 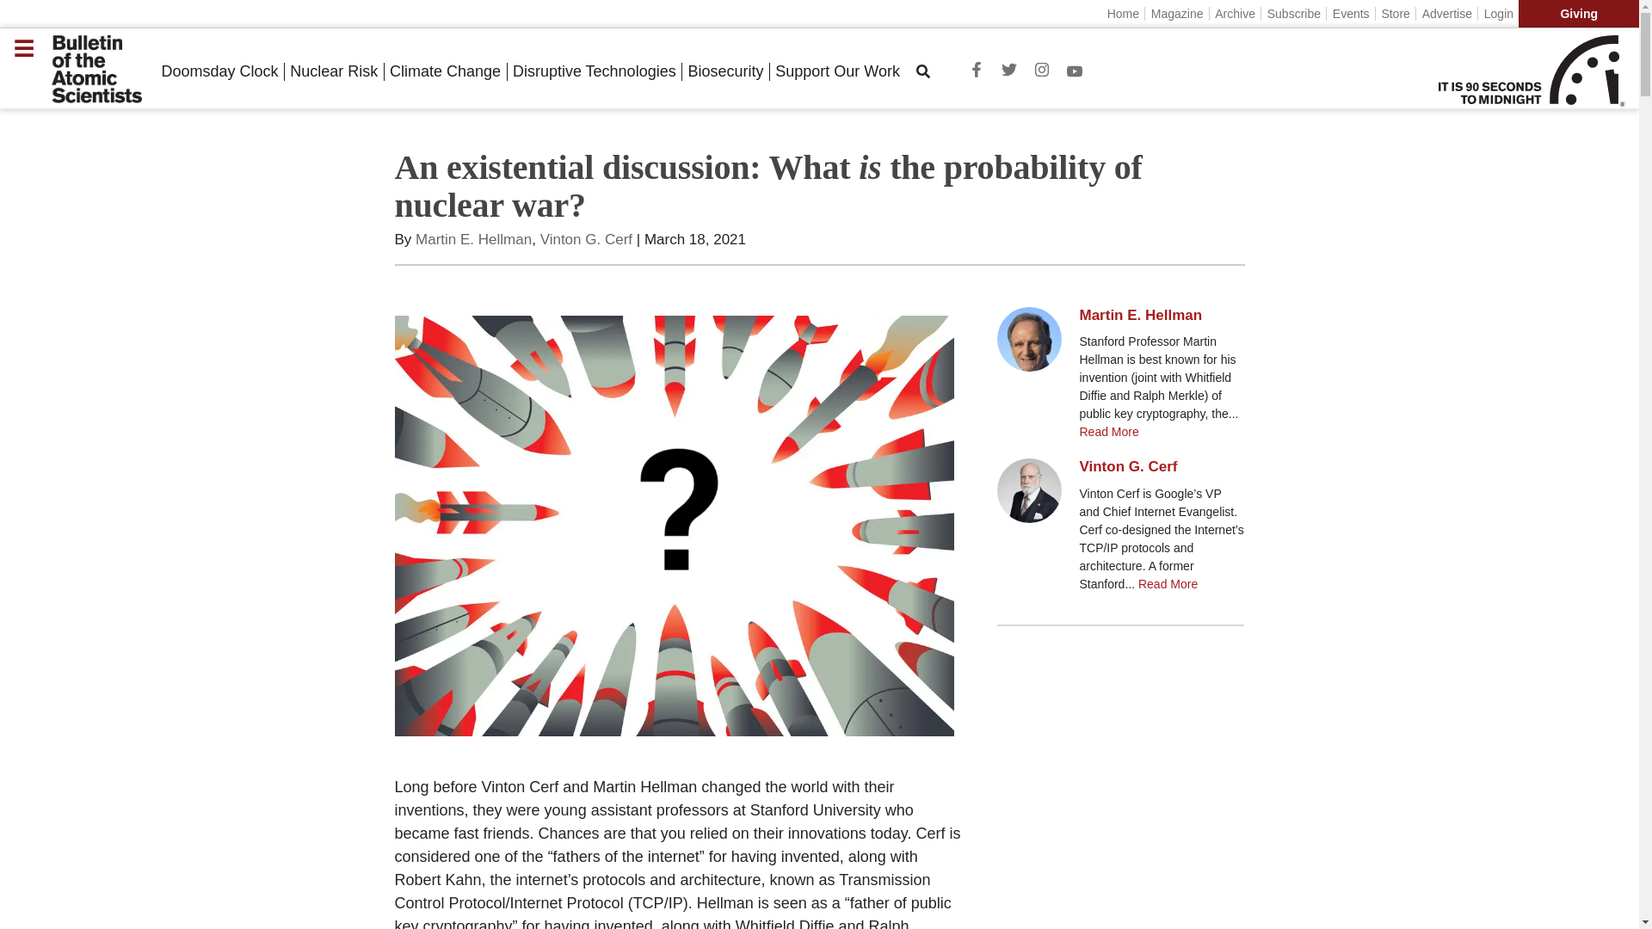 I want to click on Biosecurity, so click(x=724, y=71).